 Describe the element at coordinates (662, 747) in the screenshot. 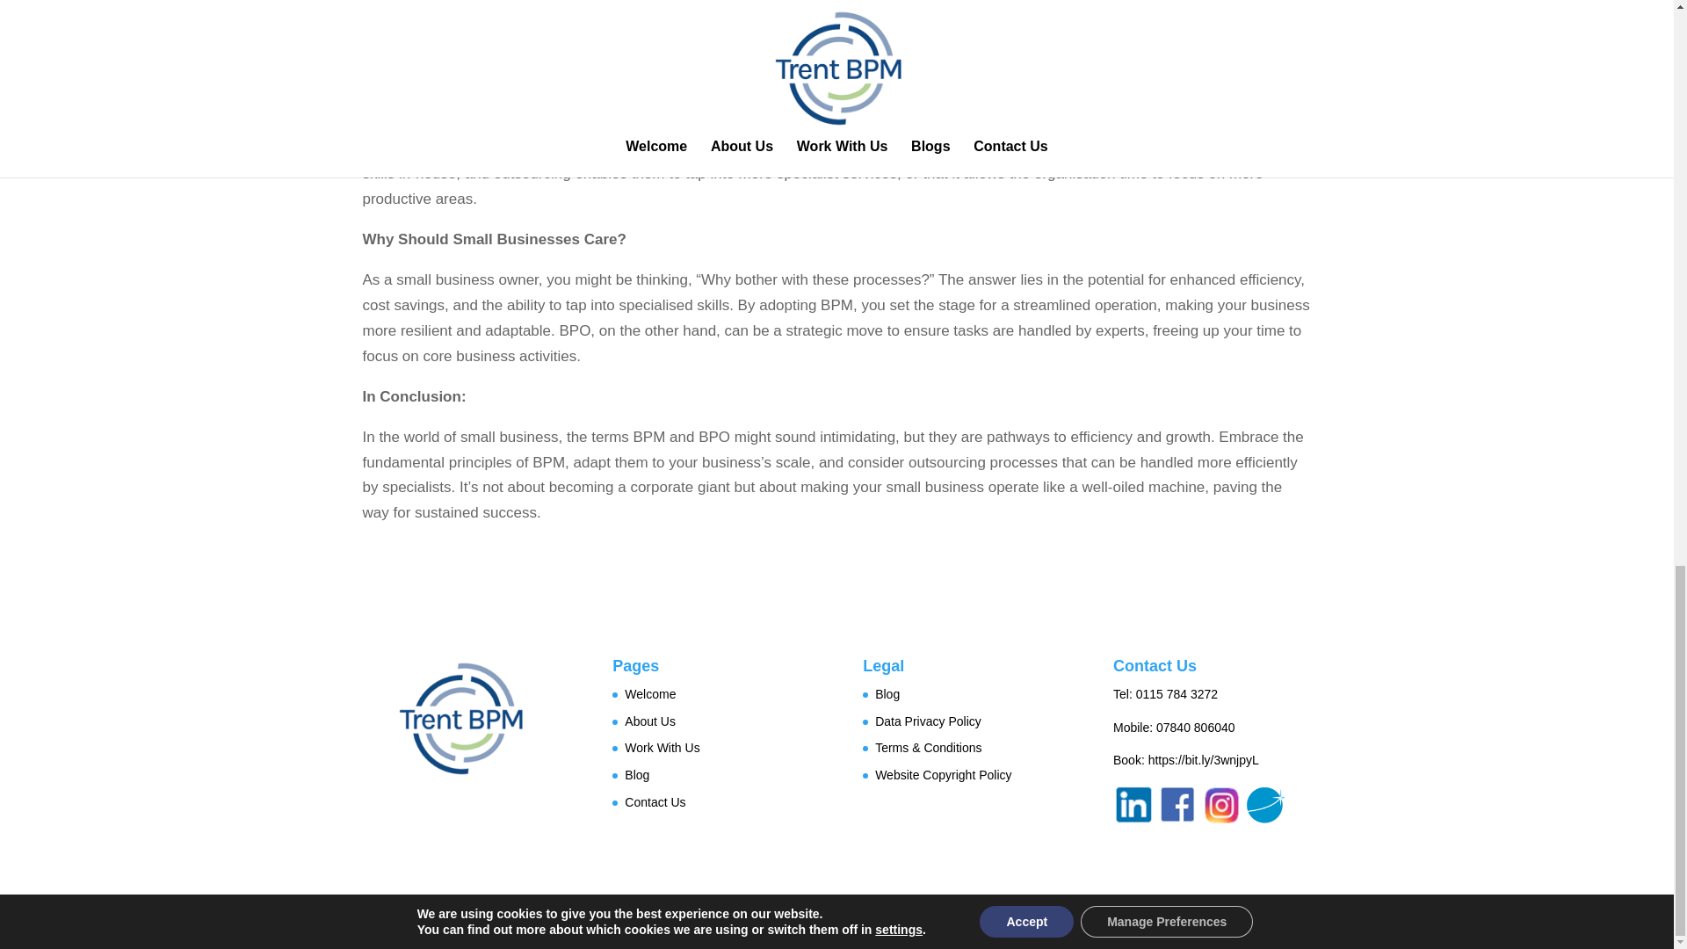

I see `Work With Us` at that location.